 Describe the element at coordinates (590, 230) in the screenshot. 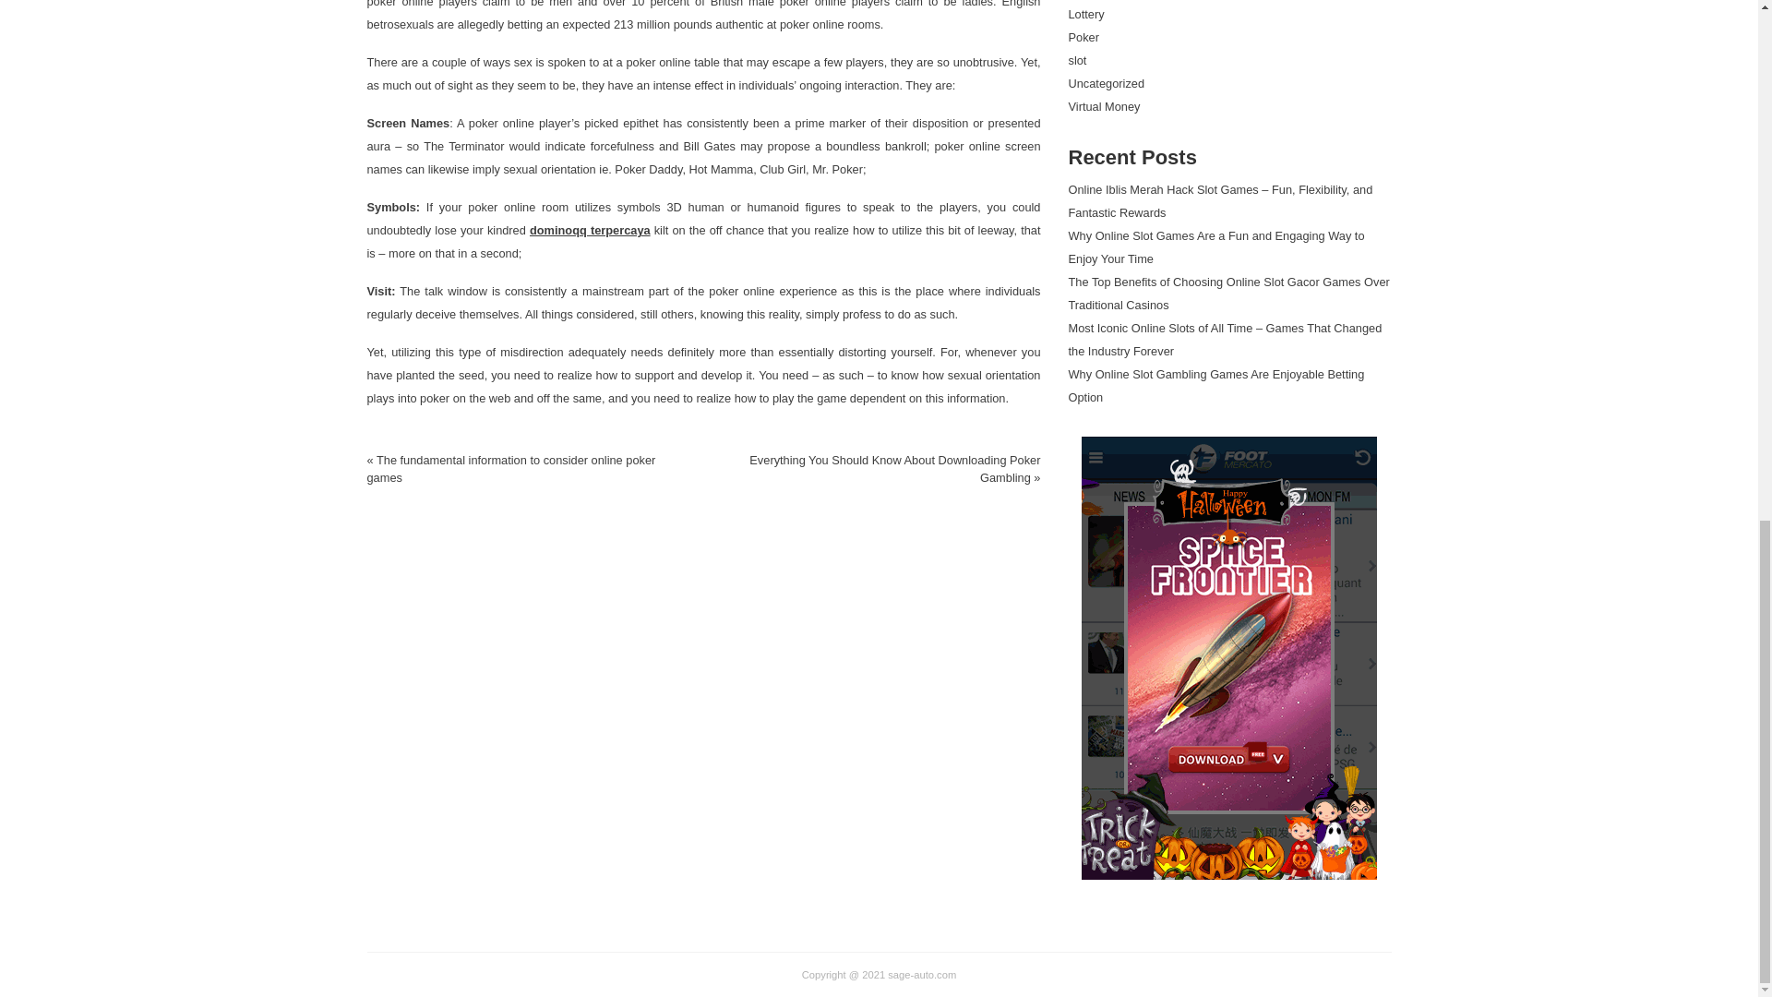

I see `dominoqq terpercaya` at that location.